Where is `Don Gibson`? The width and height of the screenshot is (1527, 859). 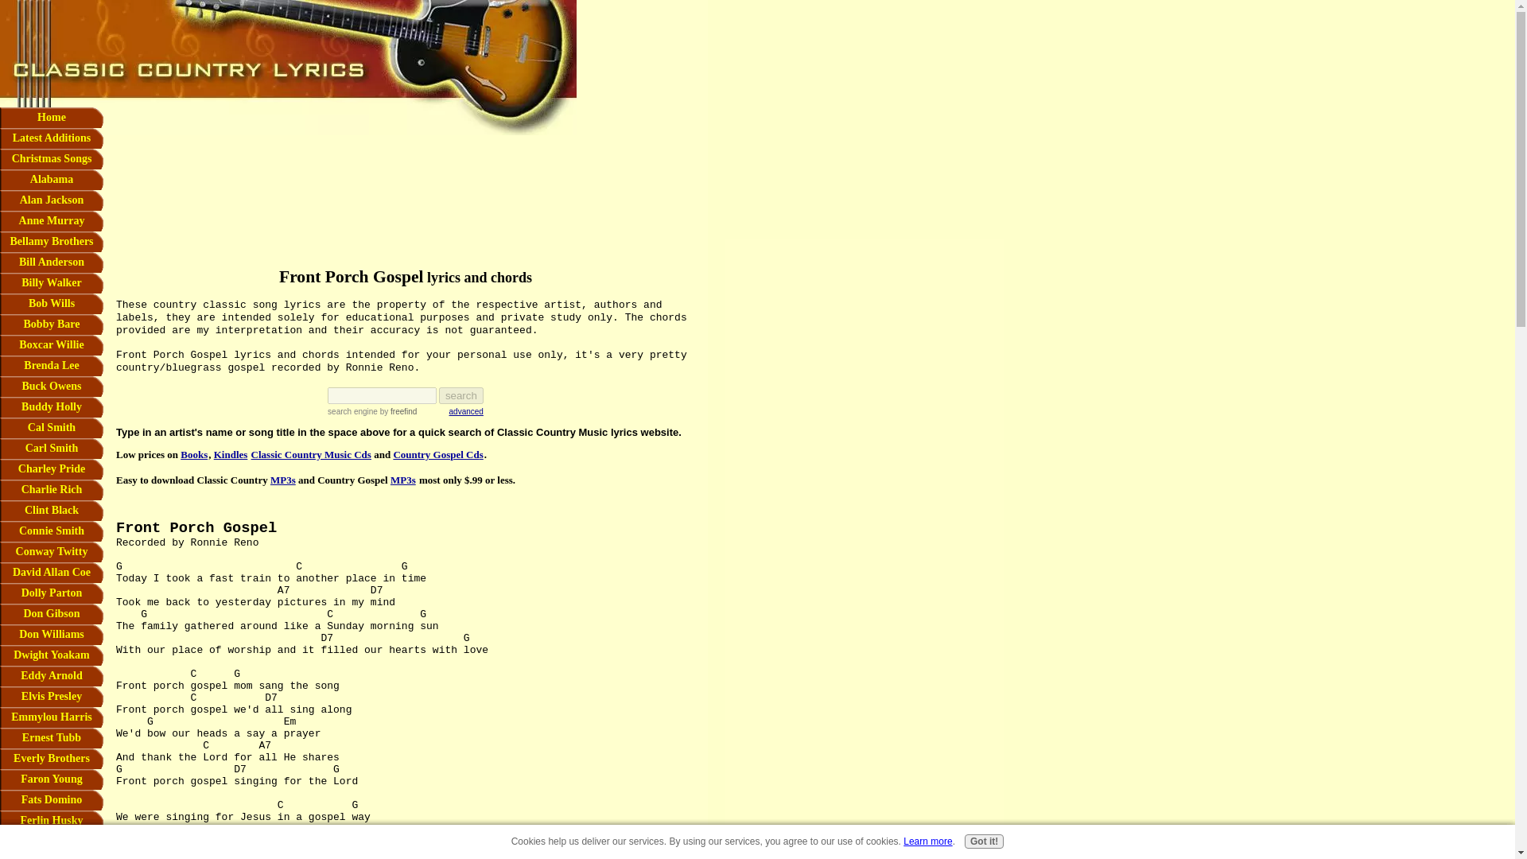 Don Gibson is located at coordinates (52, 614).